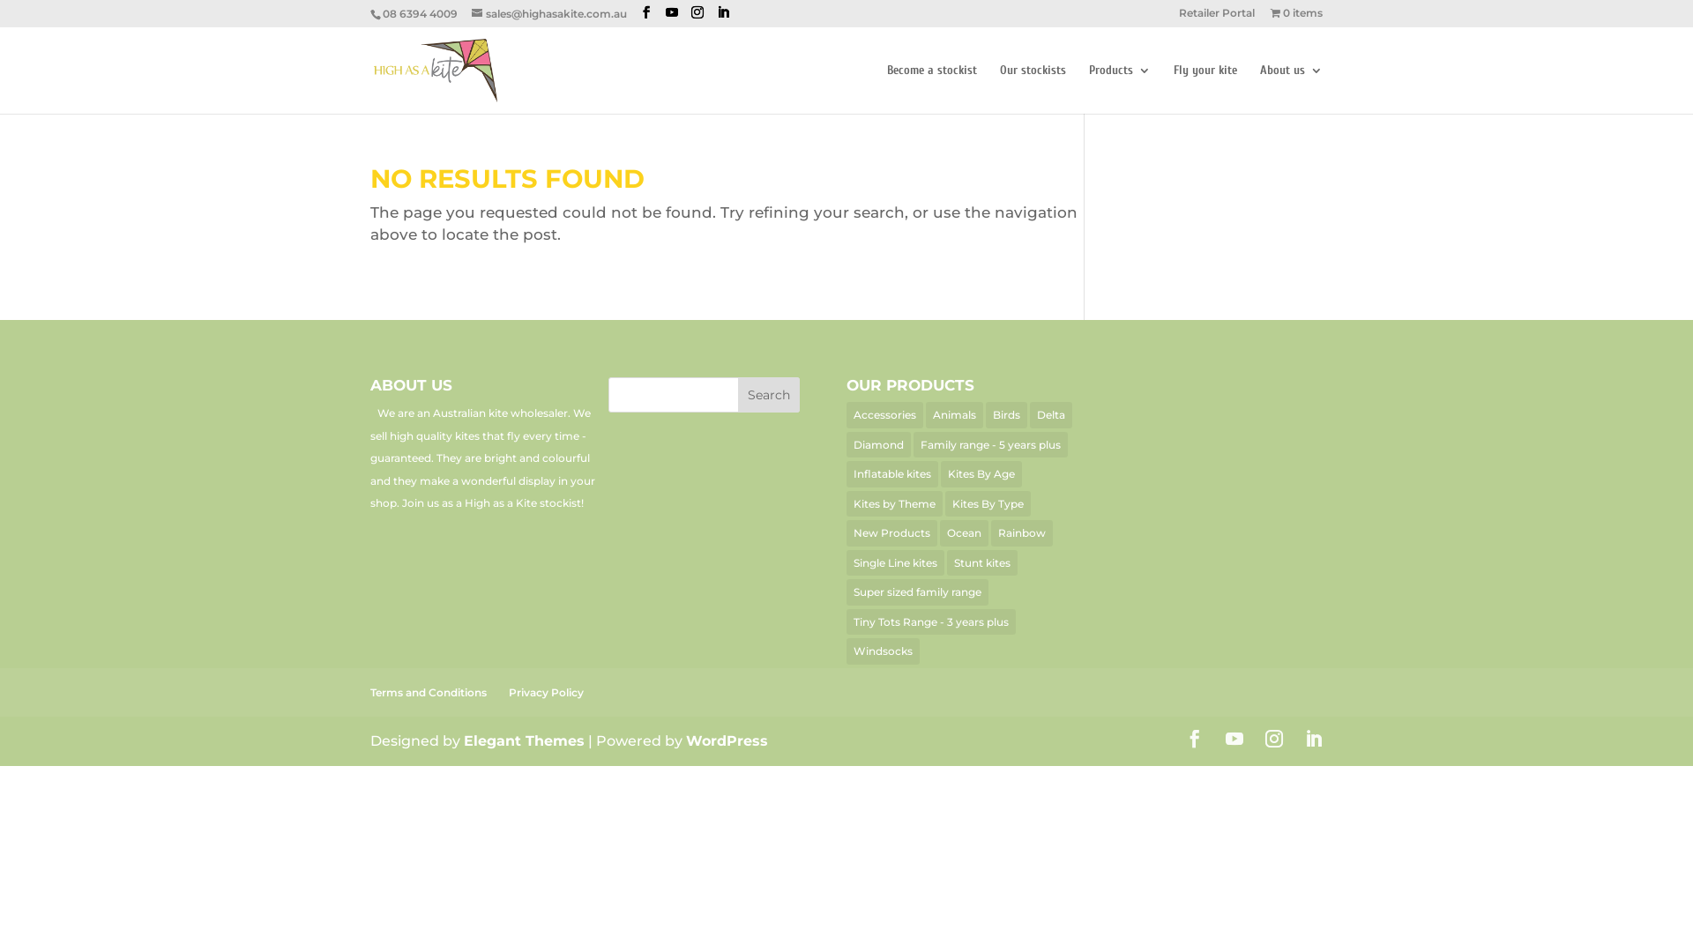 The height and width of the screenshot is (952, 1693). What do you see at coordinates (982, 562) in the screenshot?
I see `Stunt kites` at bounding box center [982, 562].